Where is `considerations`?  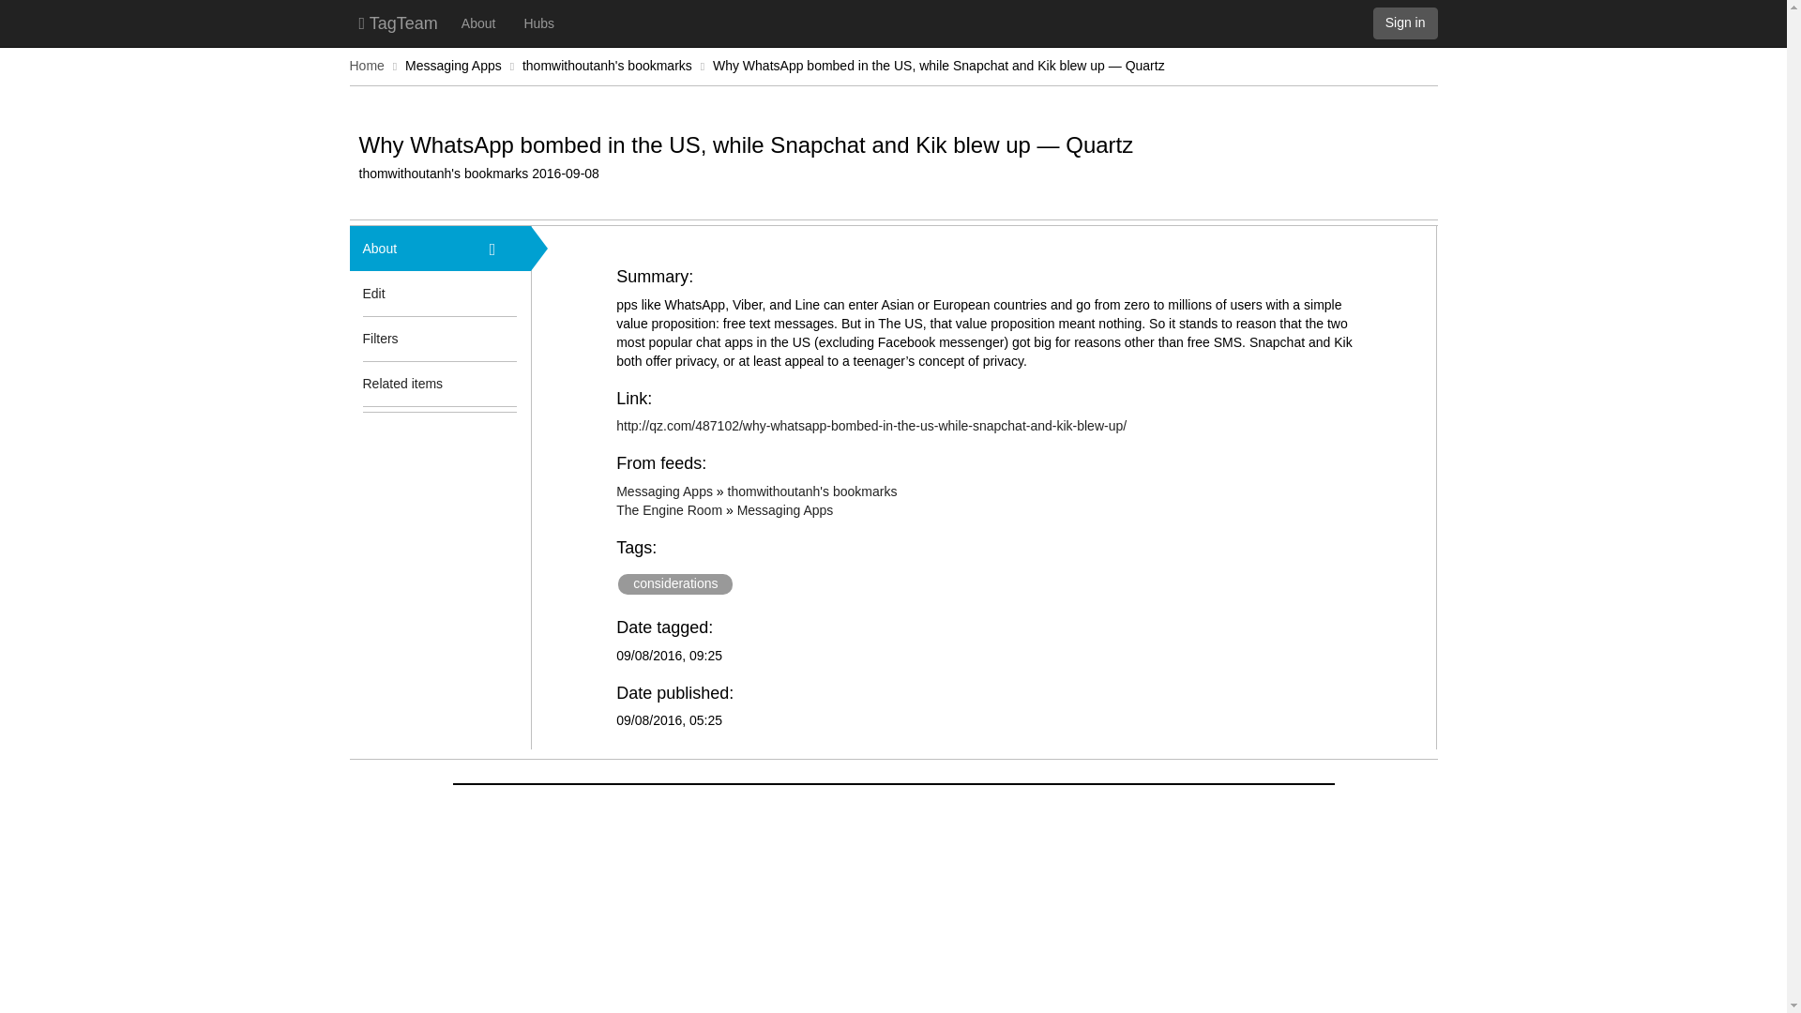 considerations is located at coordinates (675, 583).